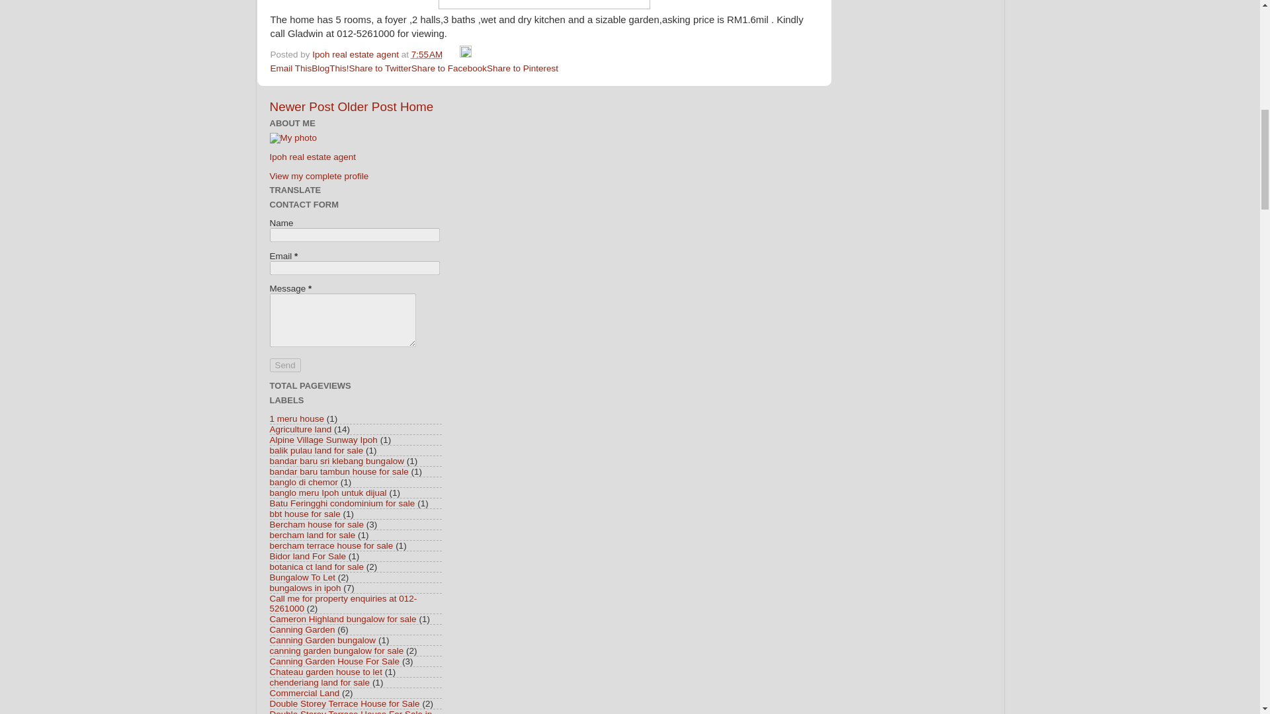 This screenshot has height=714, width=1270. I want to click on bercham land for sale, so click(312, 535).